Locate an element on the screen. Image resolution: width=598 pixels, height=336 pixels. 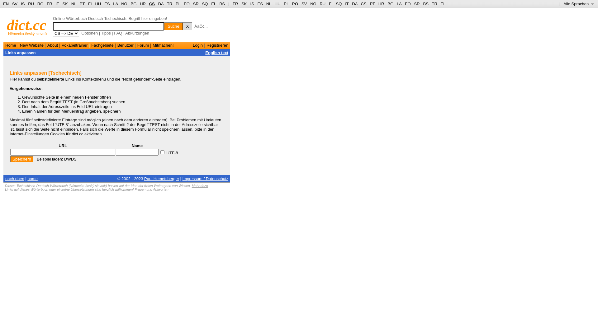
NL is located at coordinates (269, 4).